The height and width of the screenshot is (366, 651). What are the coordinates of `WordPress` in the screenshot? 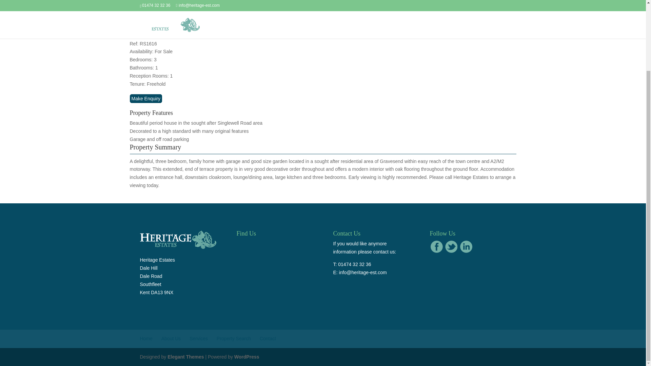 It's located at (247, 357).